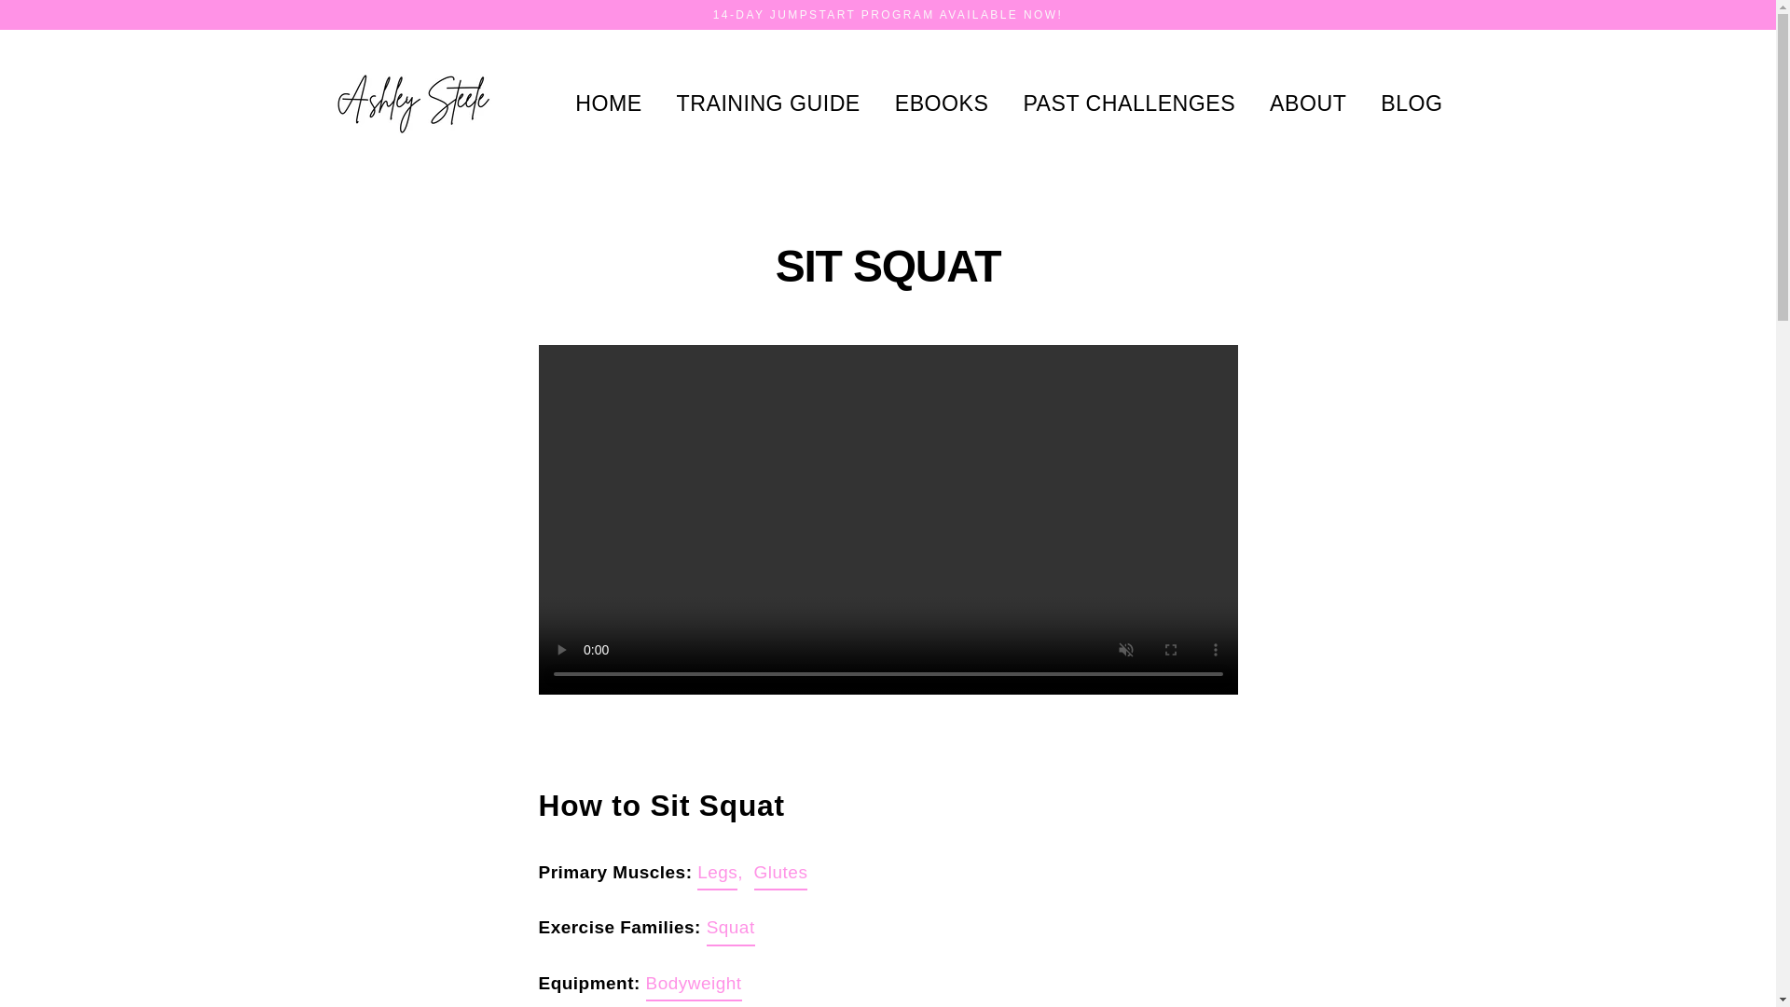 Image resolution: width=1790 pixels, height=1007 pixels. I want to click on Legs, so click(718, 875).